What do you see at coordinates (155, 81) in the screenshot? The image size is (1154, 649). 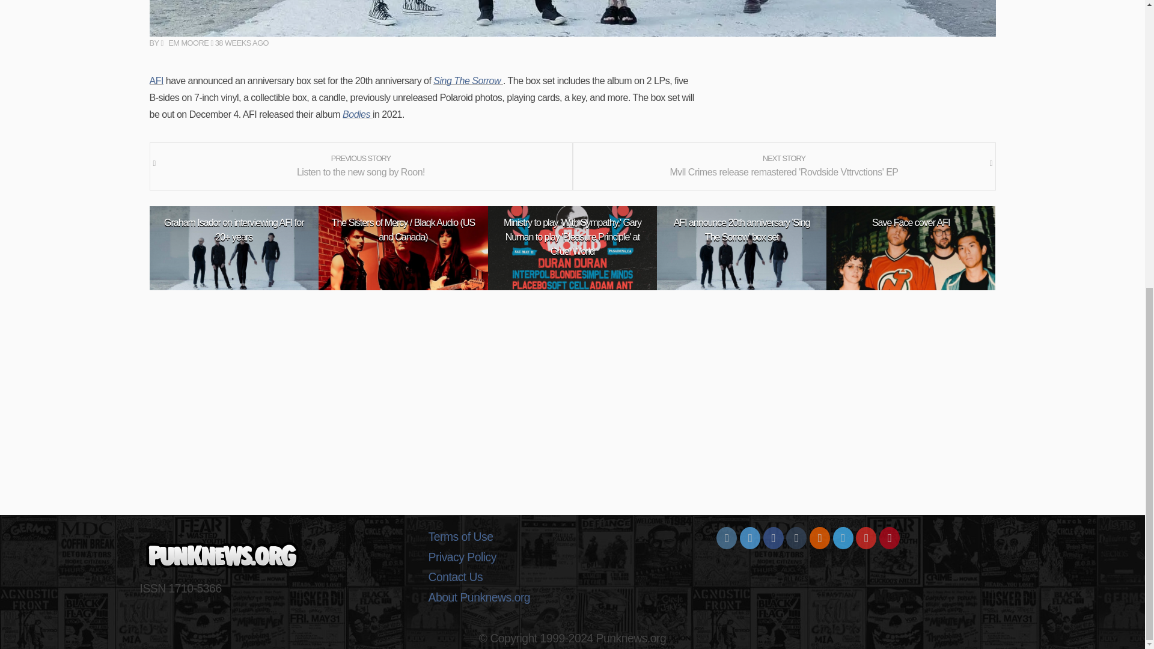 I see `AFI` at bounding box center [155, 81].